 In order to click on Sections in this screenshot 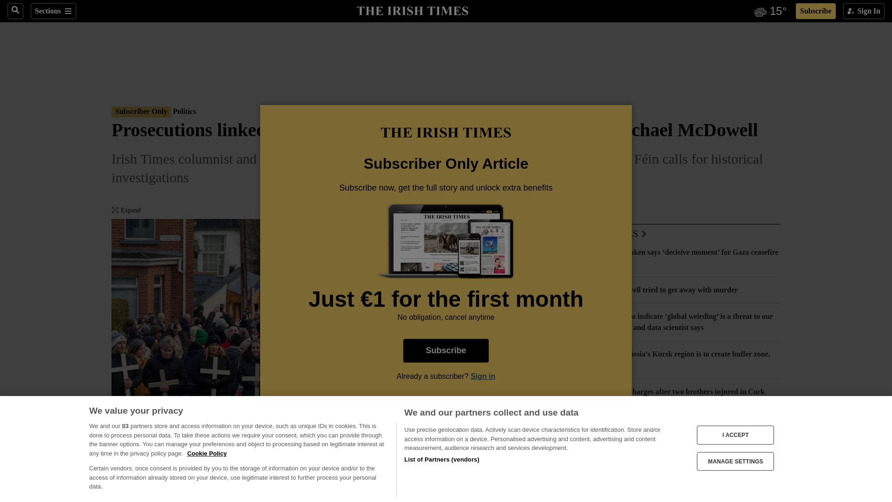, I will do `click(53, 11)`.